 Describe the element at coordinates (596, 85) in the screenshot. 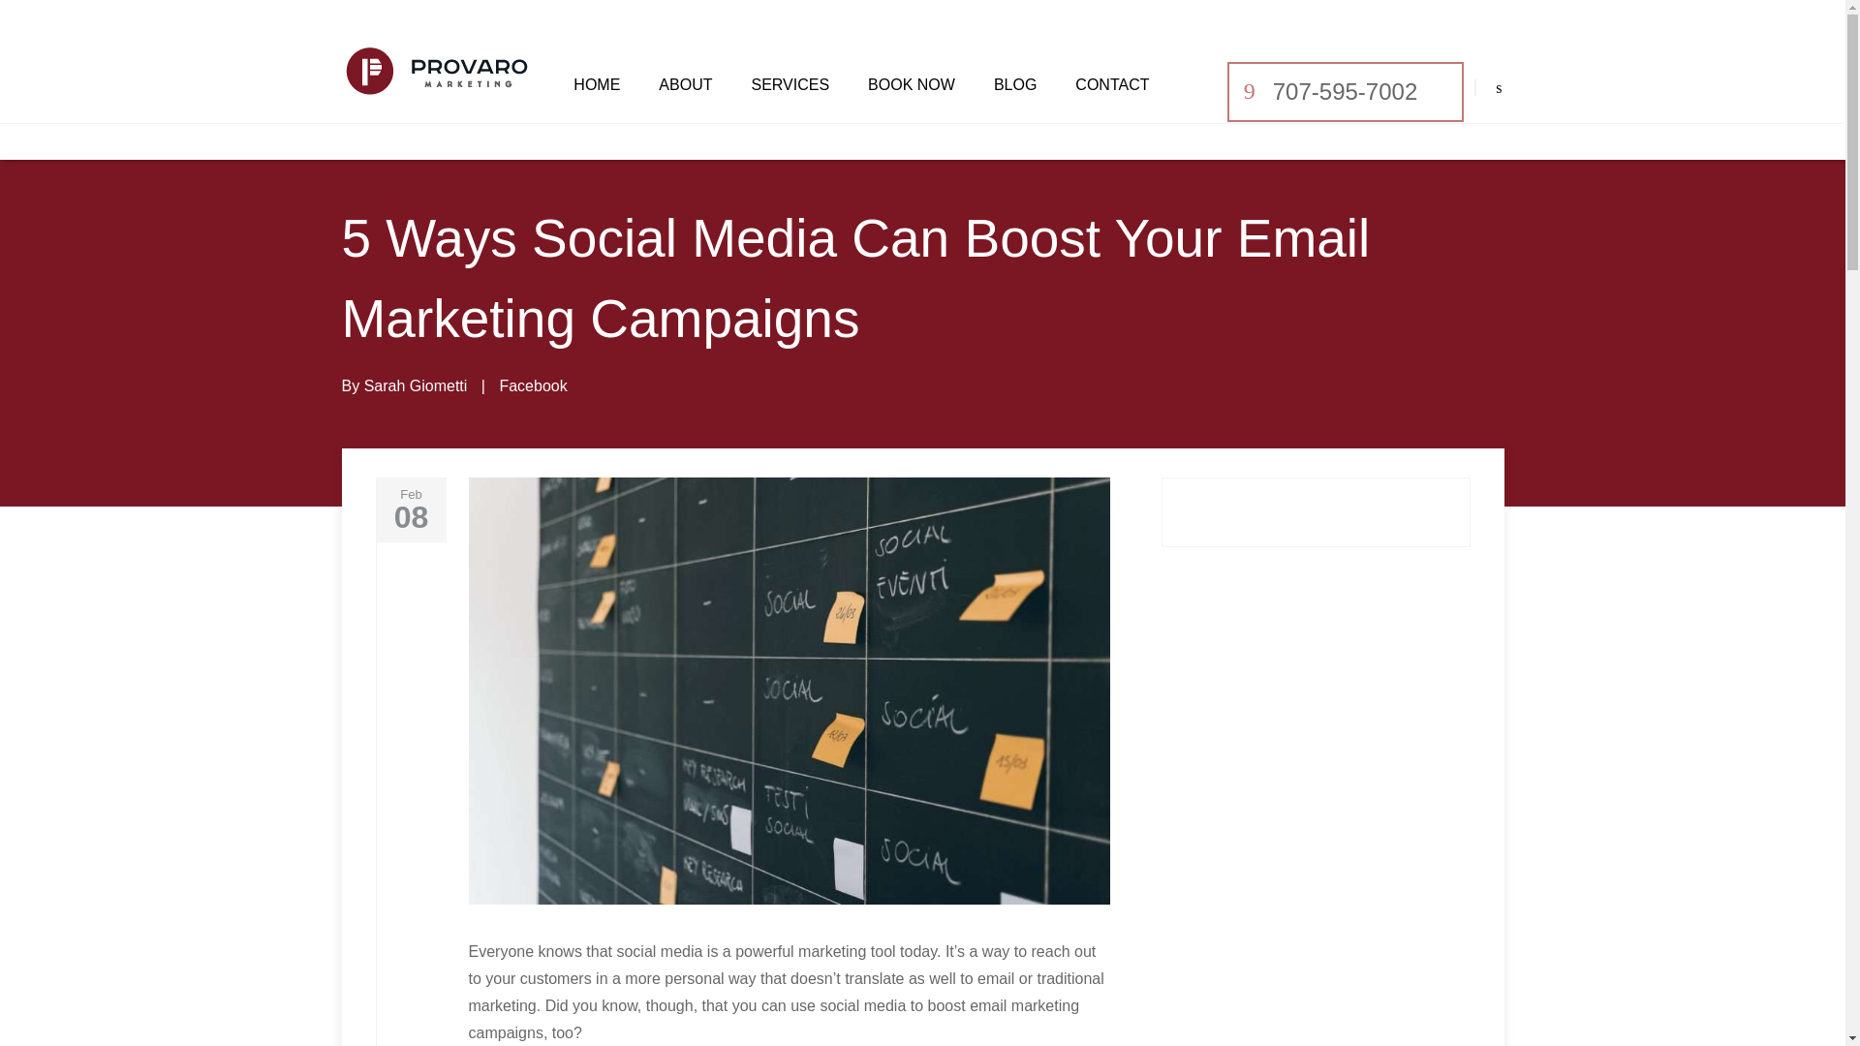

I see `HOME` at that location.